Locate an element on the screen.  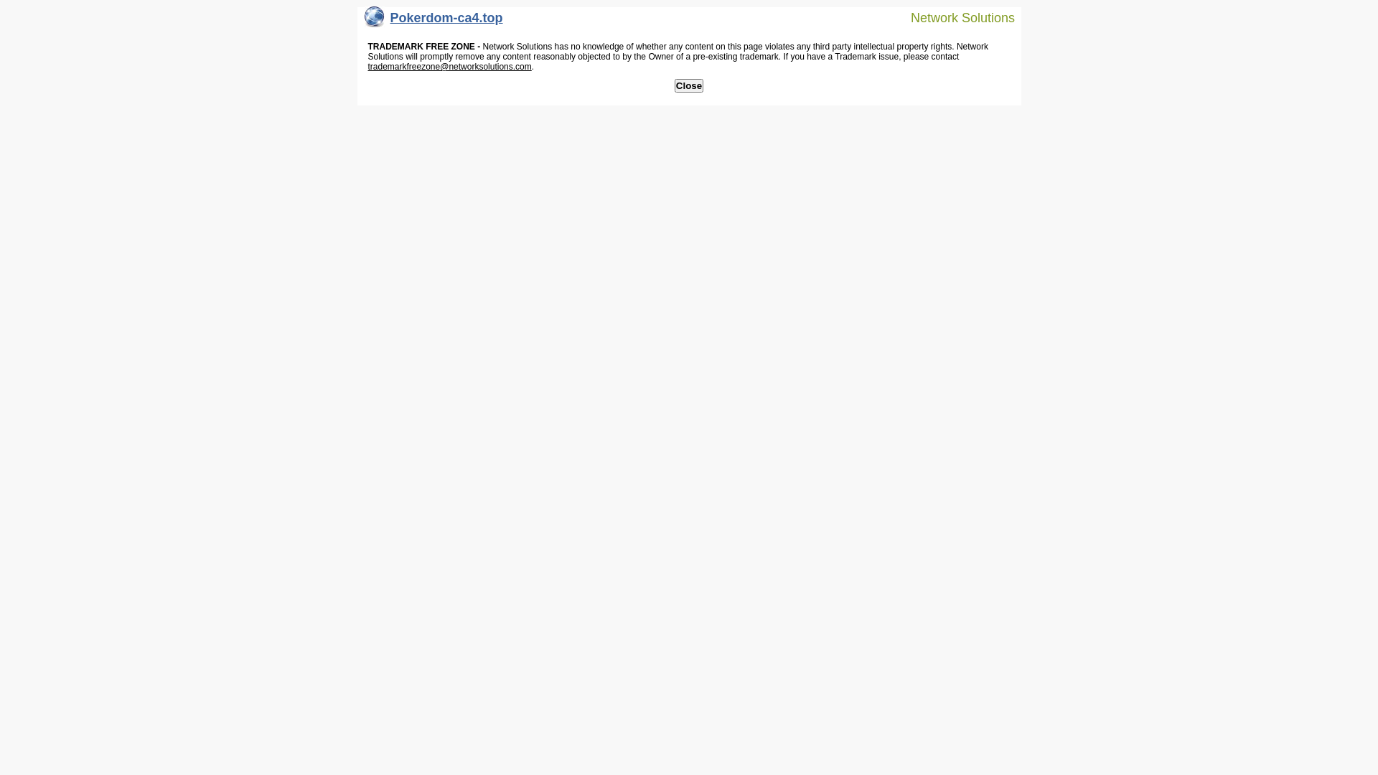
Pokerdom-ca4.top is located at coordinates (433, 22).